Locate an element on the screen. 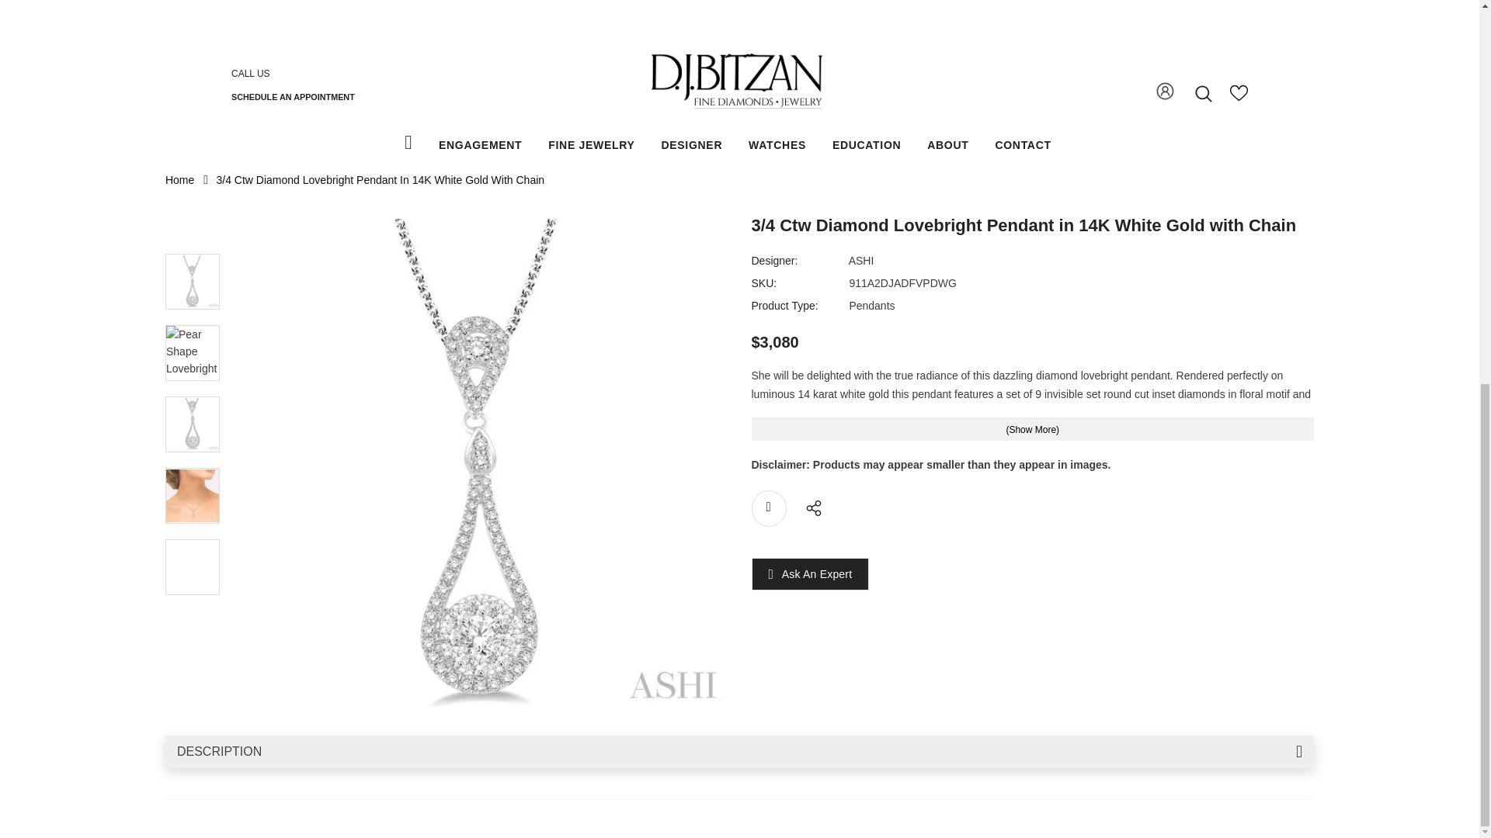 Image resolution: width=1491 pixels, height=838 pixels. ENGAGEMENT is located at coordinates (480, 145).